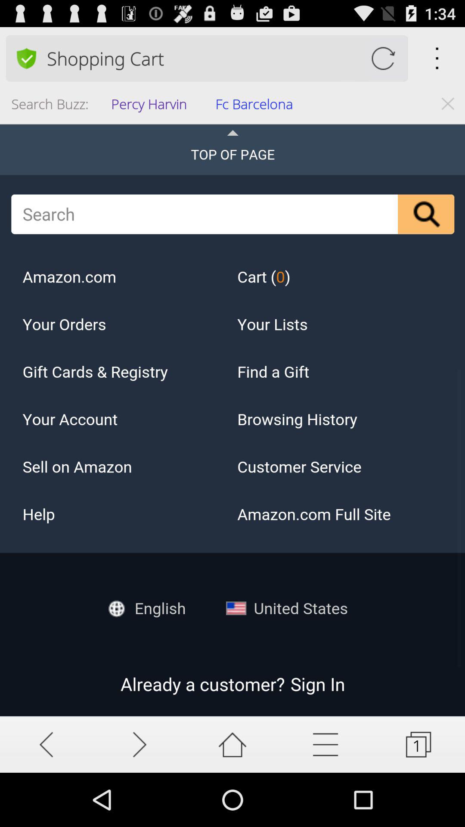 The image size is (465, 827). I want to click on tap shopping cart item, so click(227, 58).